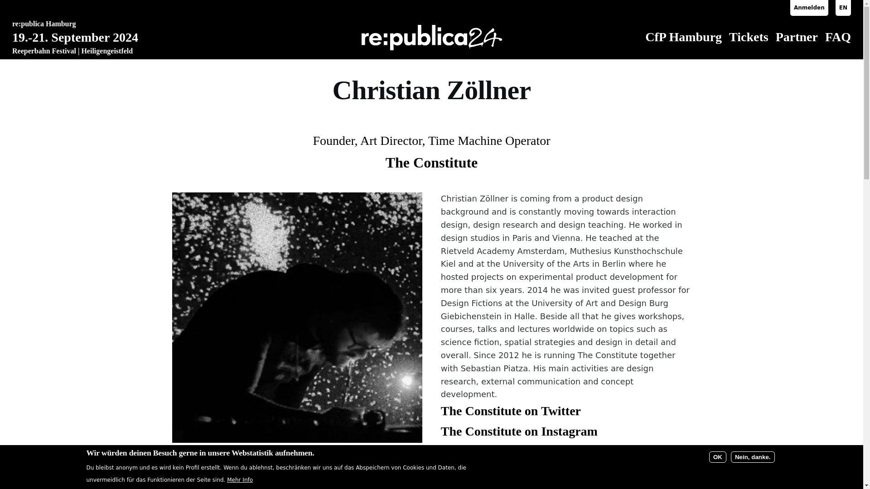 This screenshot has width=870, height=489. I want to click on CfP Hamburg, so click(683, 37).